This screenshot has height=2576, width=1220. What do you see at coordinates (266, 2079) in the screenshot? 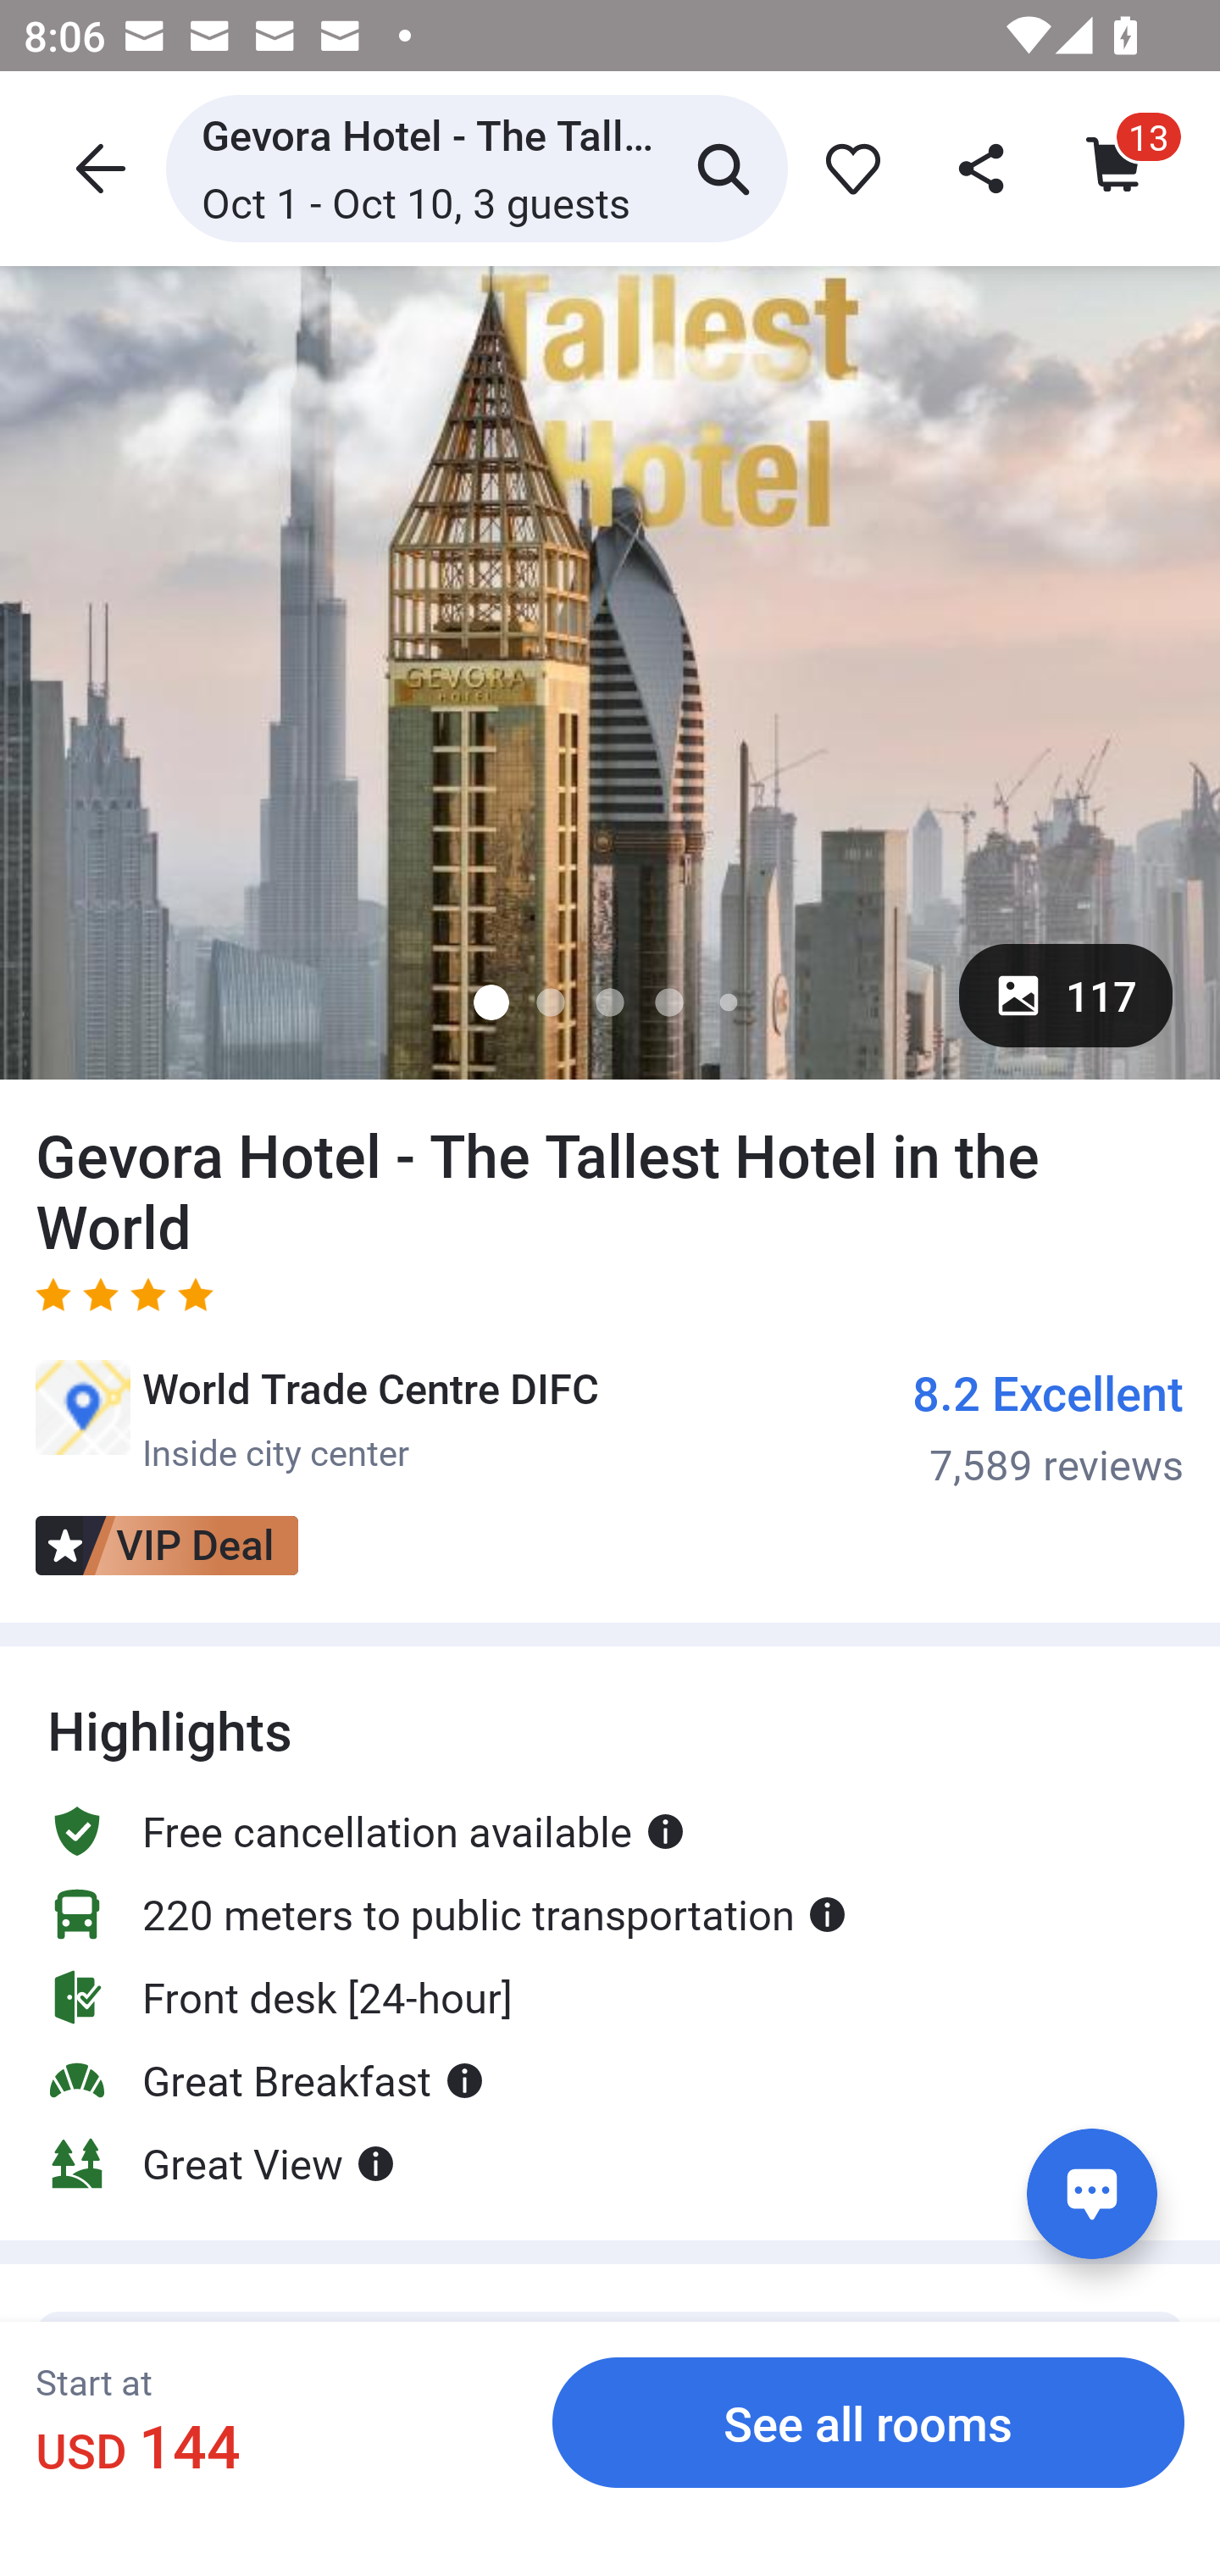
I see `Great Breakfast` at bounding box center [266, 2079].